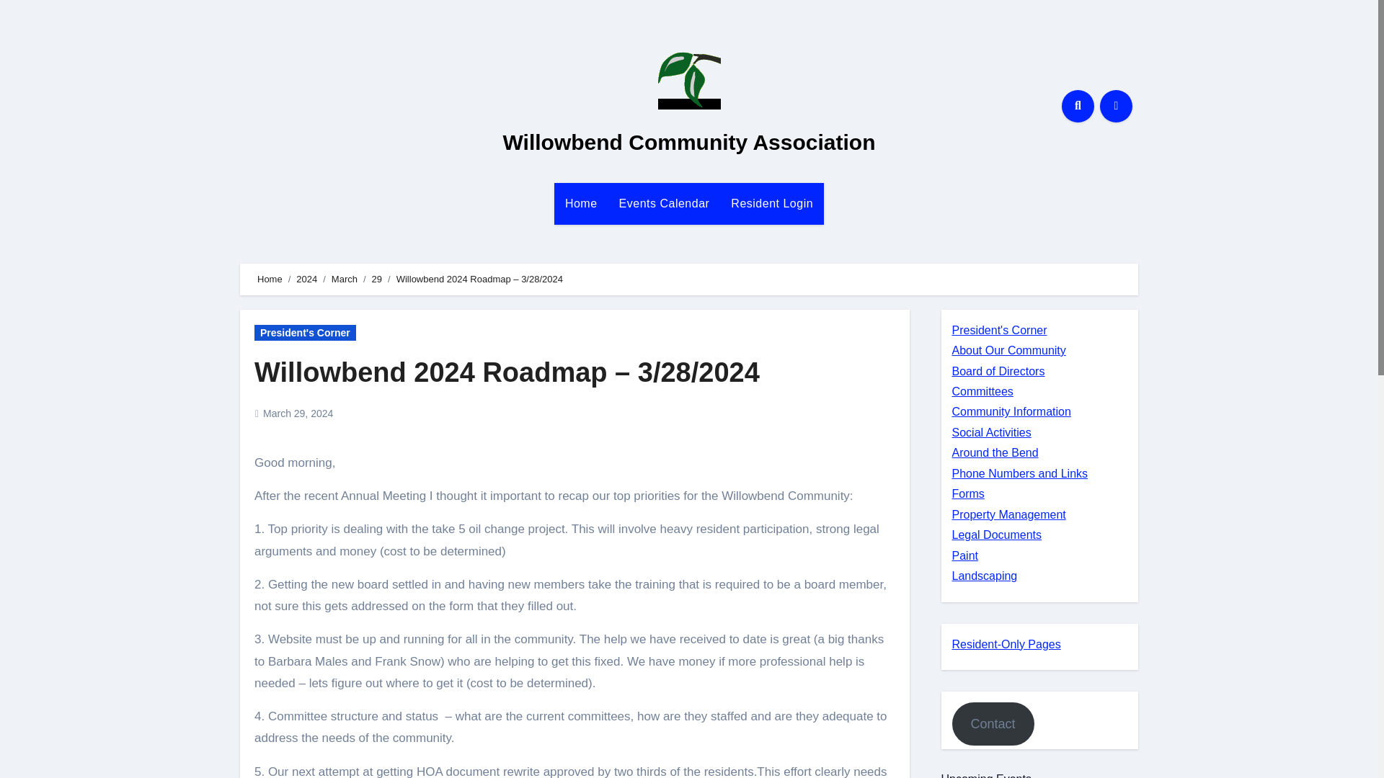 The height and width of the screenshot is (778, 1384). Describe the element at coordinates (270, 280) in the screenshot. I see `Home` at that location.